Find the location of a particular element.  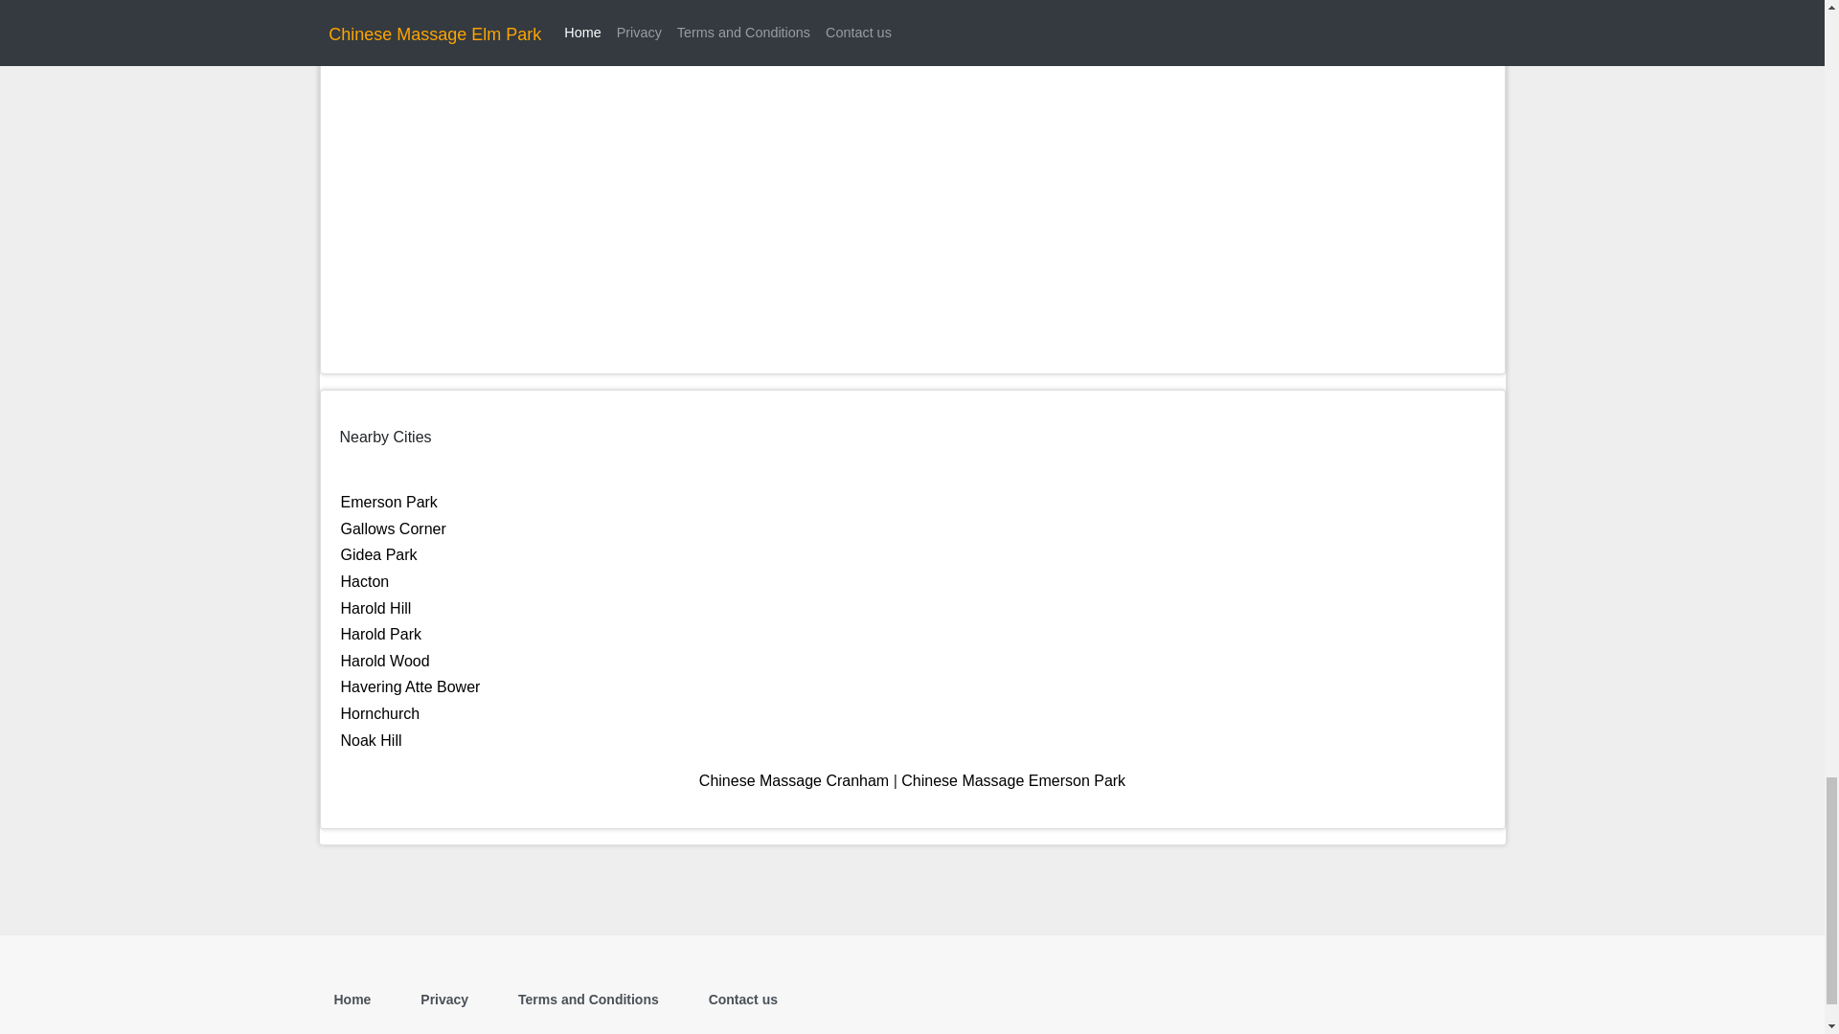

Emerson Park is located at coordinates (389, 502).